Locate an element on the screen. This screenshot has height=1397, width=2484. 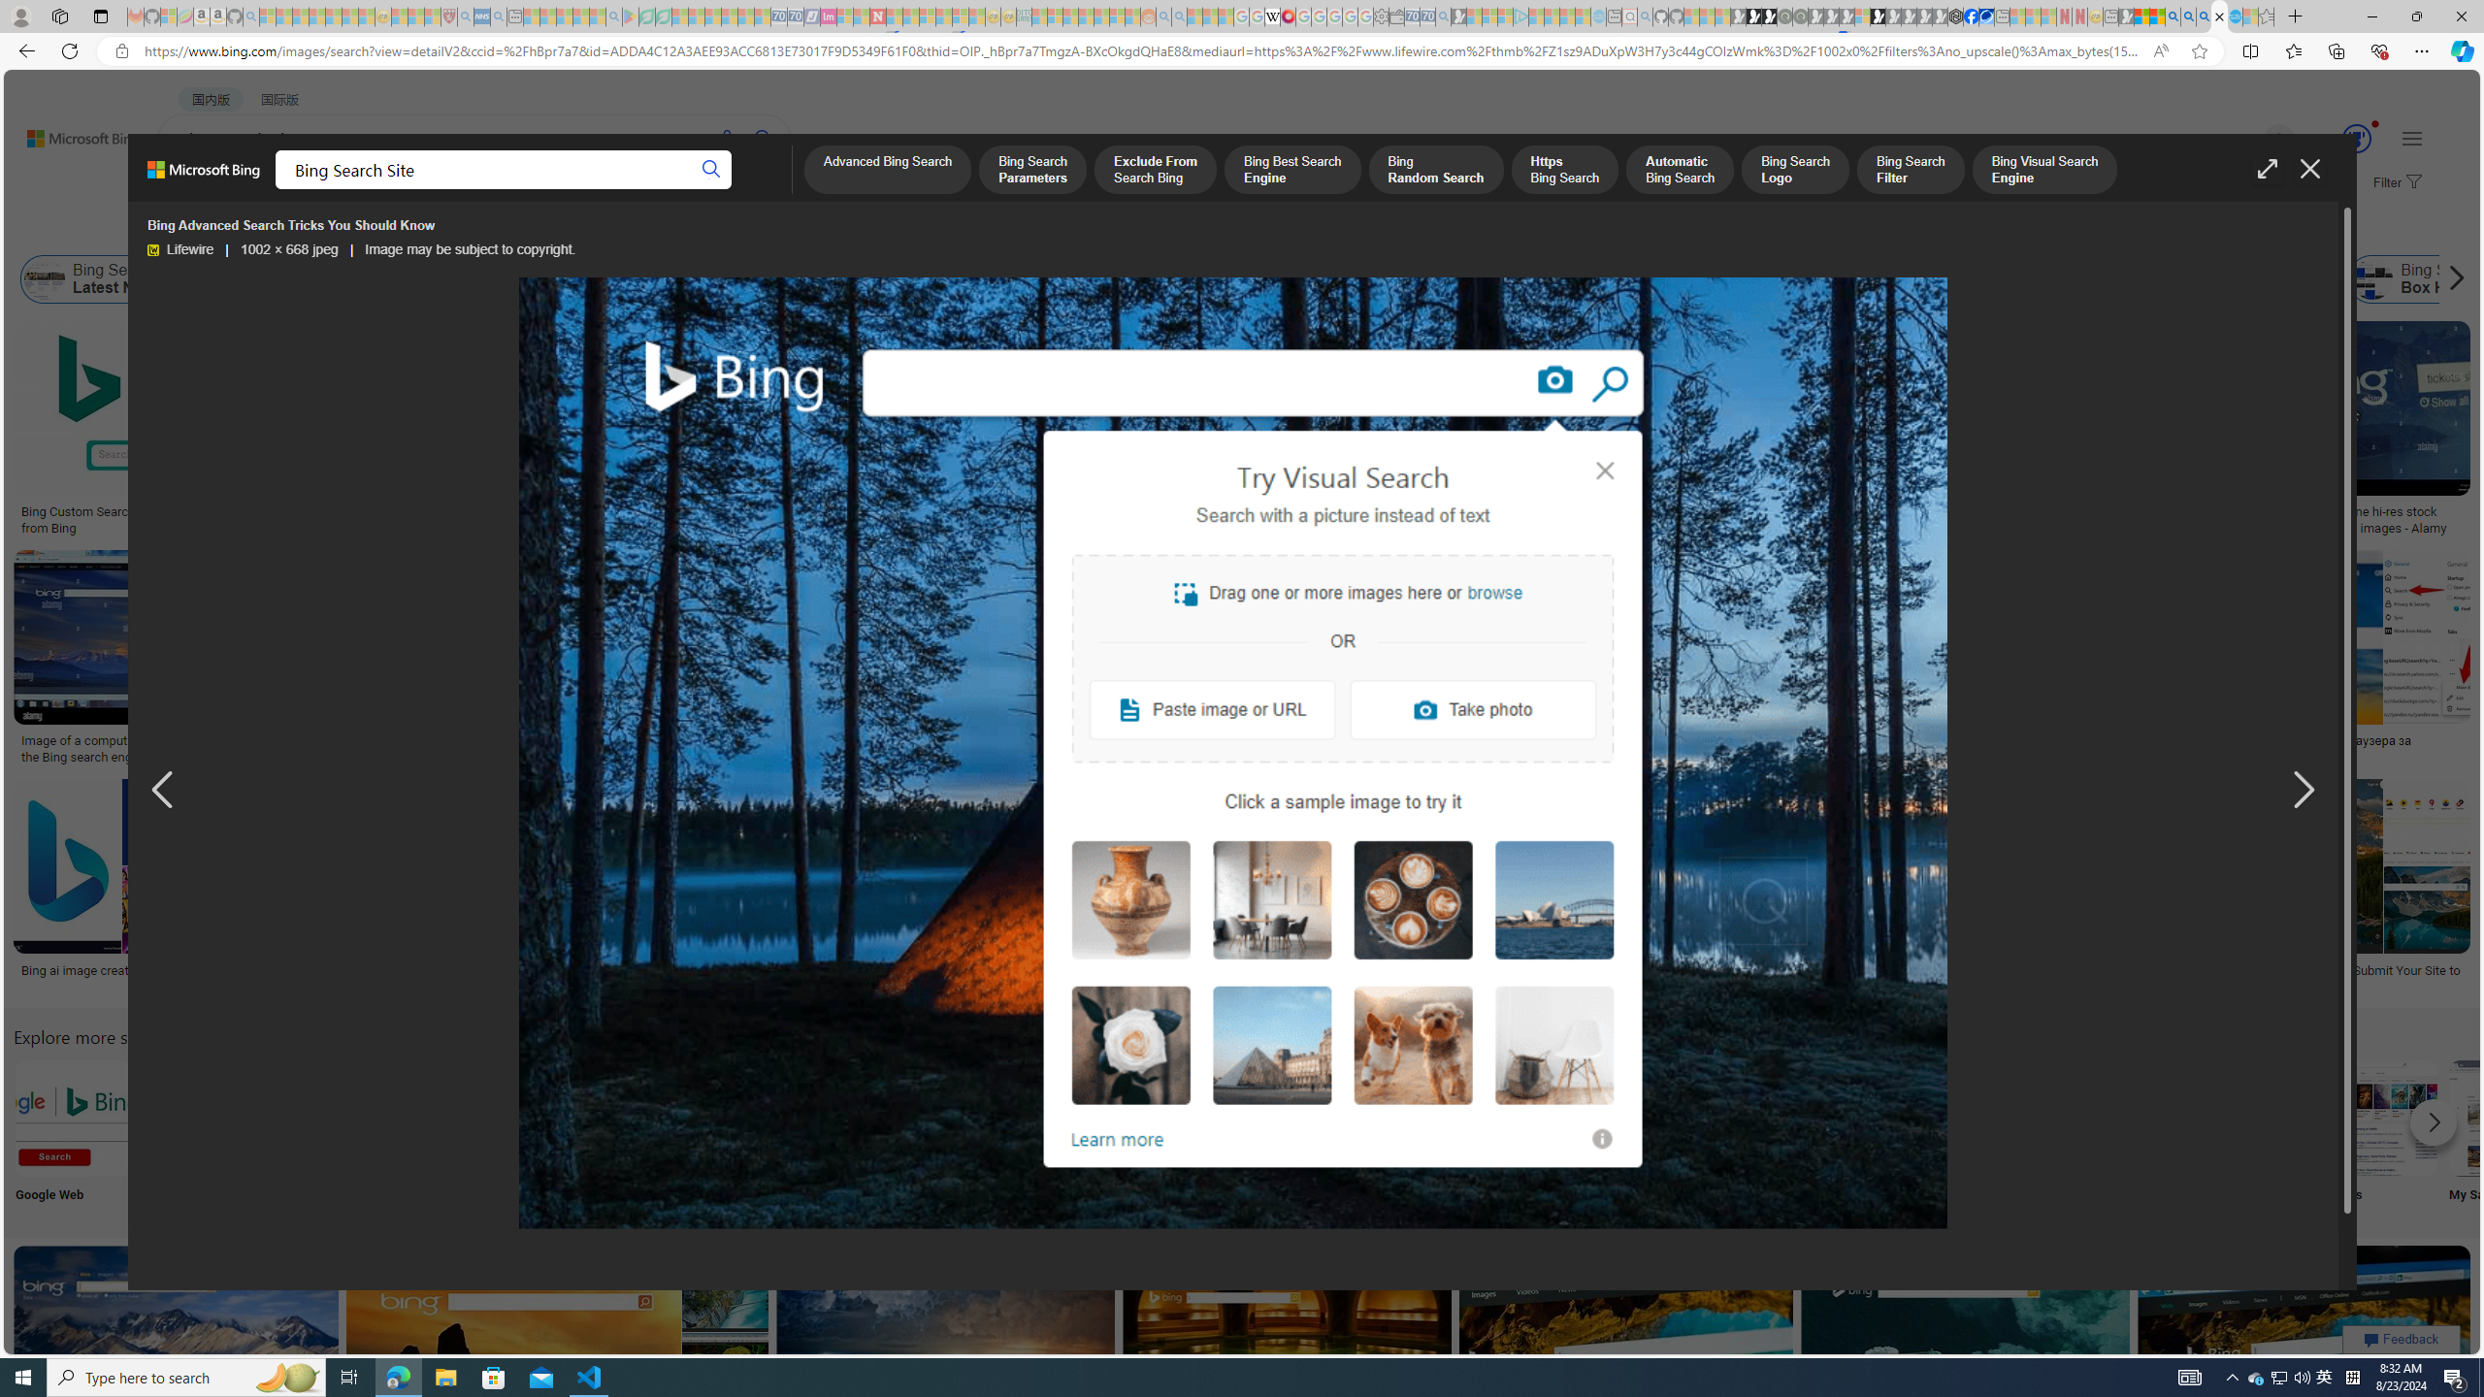
Bing Search Dark Mode is located at coordinates (584, 1118).